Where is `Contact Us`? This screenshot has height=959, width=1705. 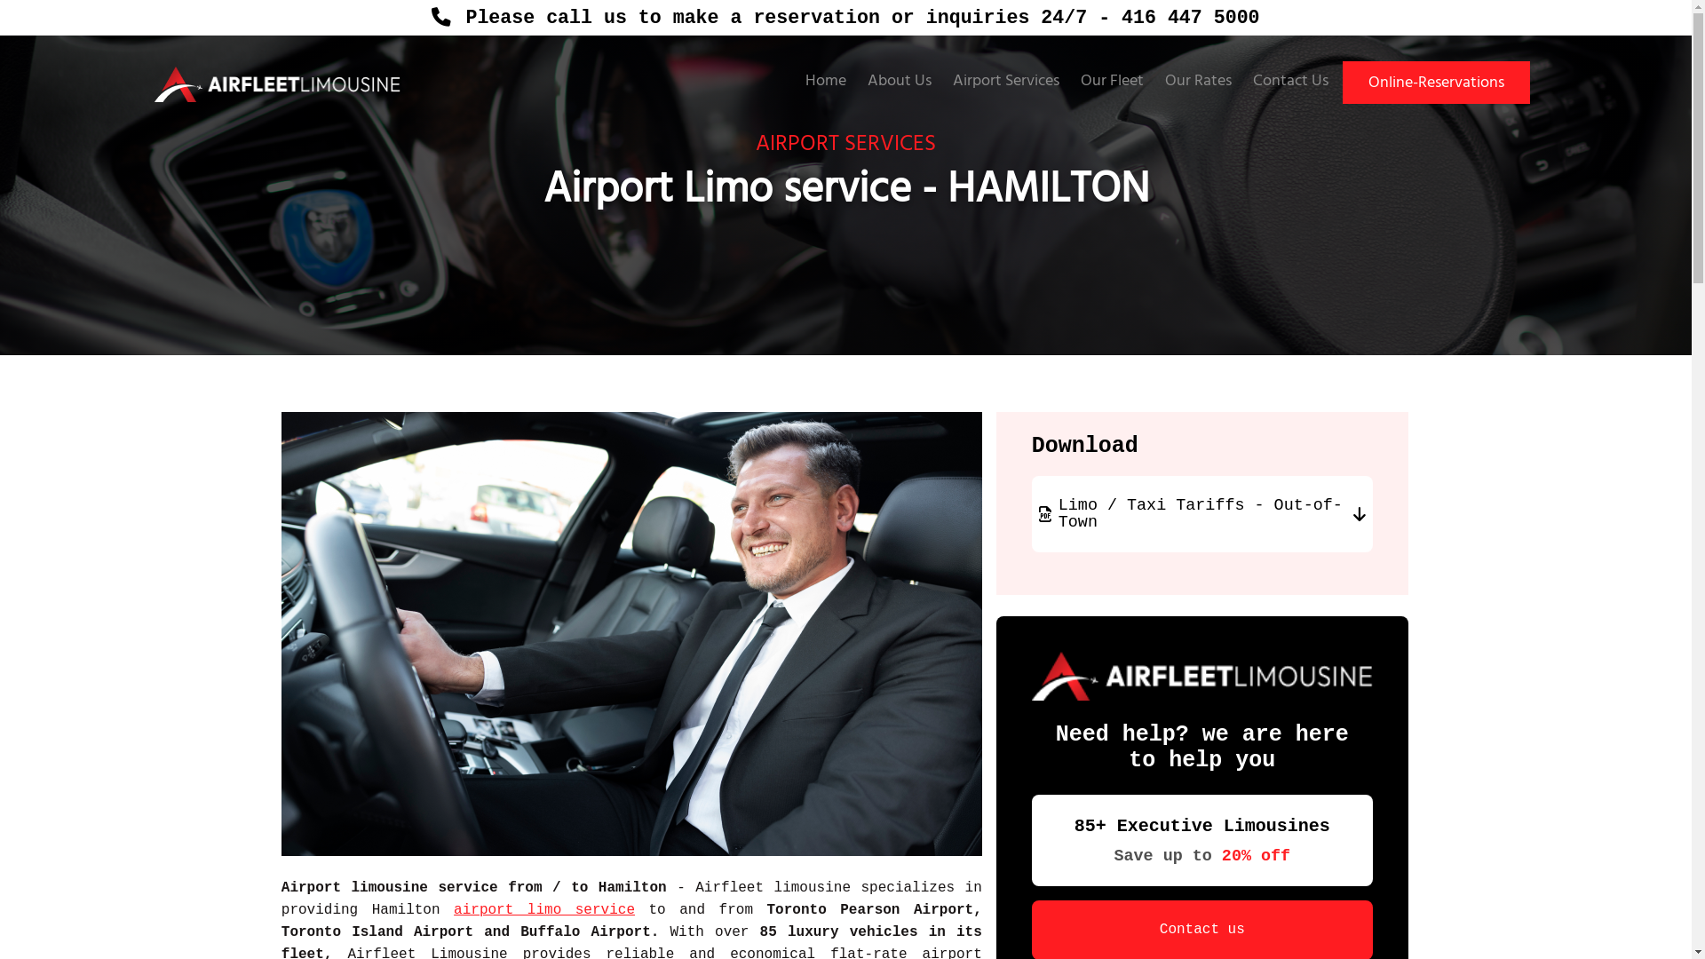
Contact Us is located at coordinates (1291, 82).